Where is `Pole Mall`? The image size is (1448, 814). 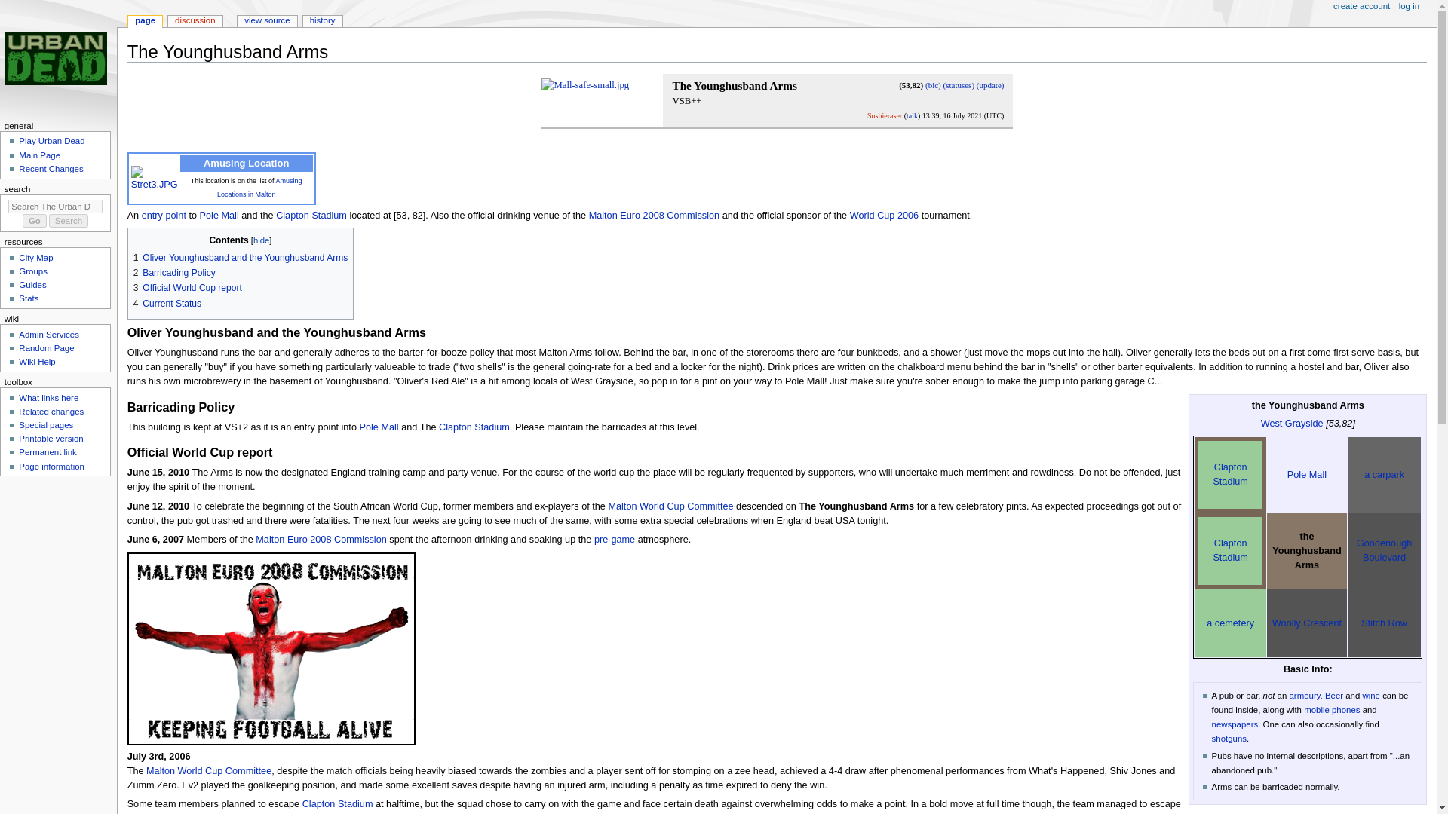
Pole Mall is located at coordinates (219, 215).